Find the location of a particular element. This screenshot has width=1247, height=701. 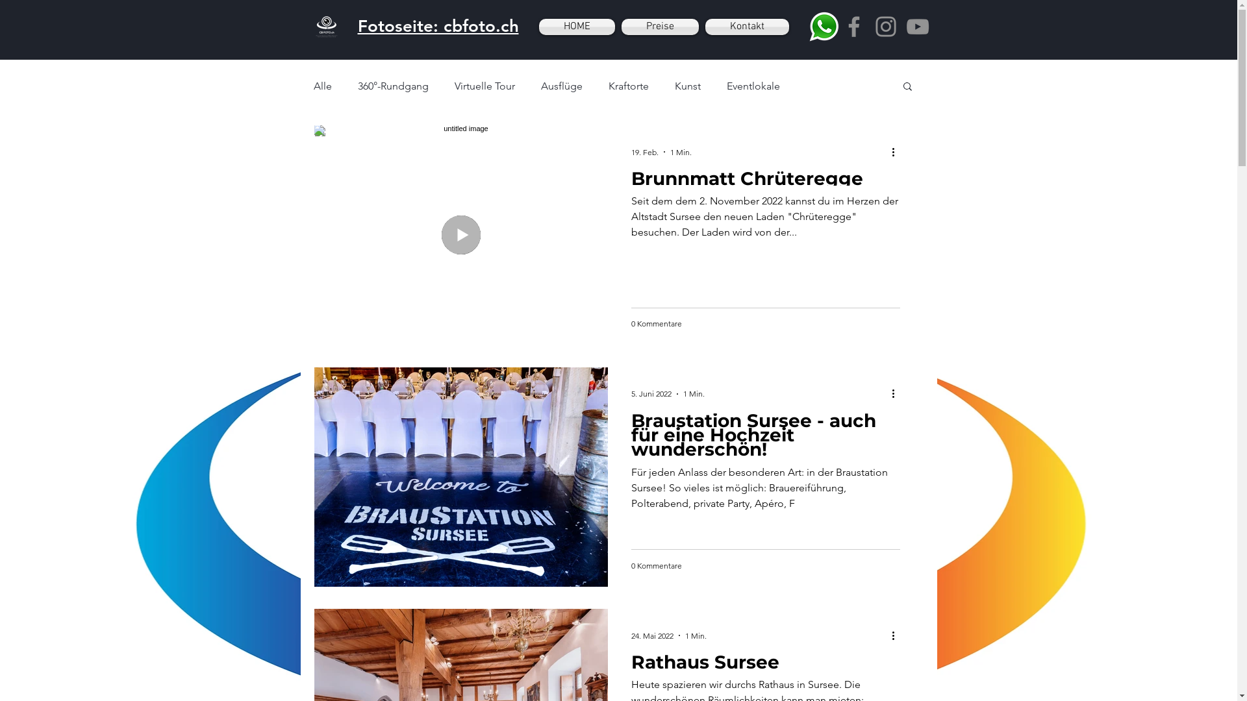

Kunst is located at coordinates (687, 86).